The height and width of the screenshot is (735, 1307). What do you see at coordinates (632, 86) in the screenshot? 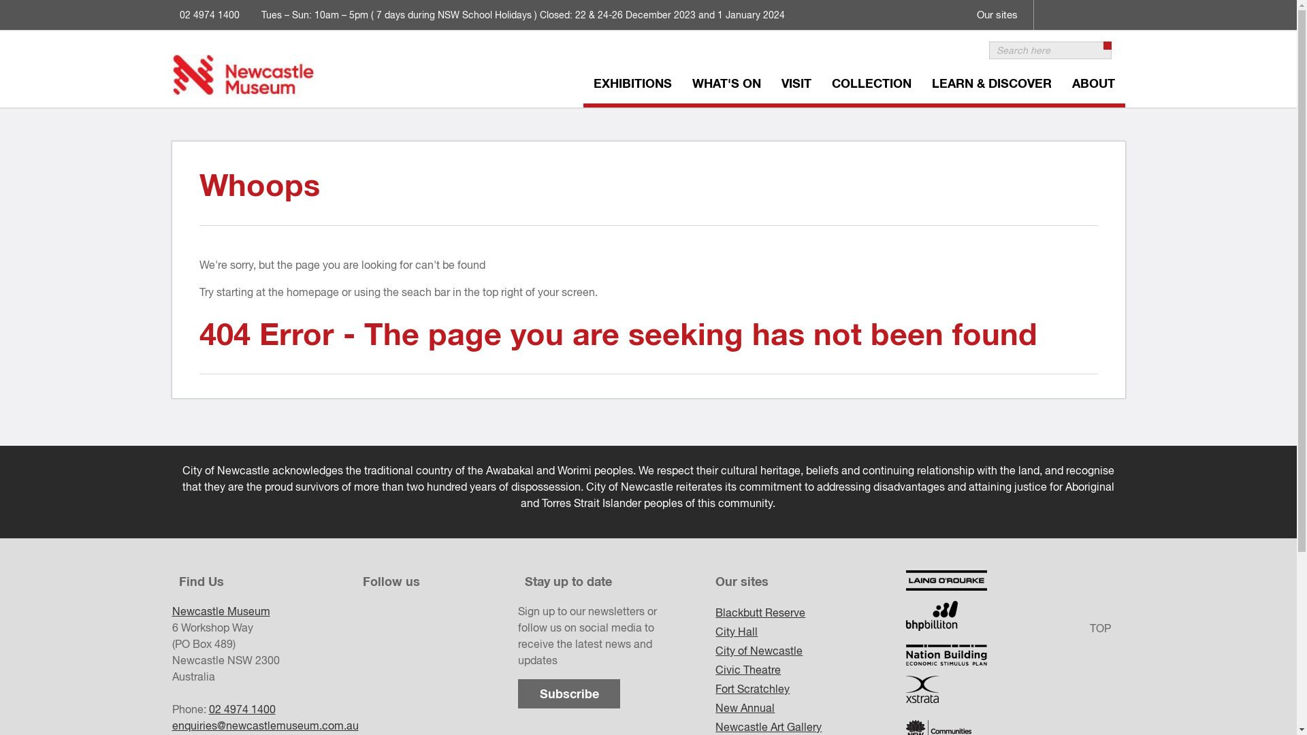
I see `EXHIBITIONS` at bounding box center [632, 86].